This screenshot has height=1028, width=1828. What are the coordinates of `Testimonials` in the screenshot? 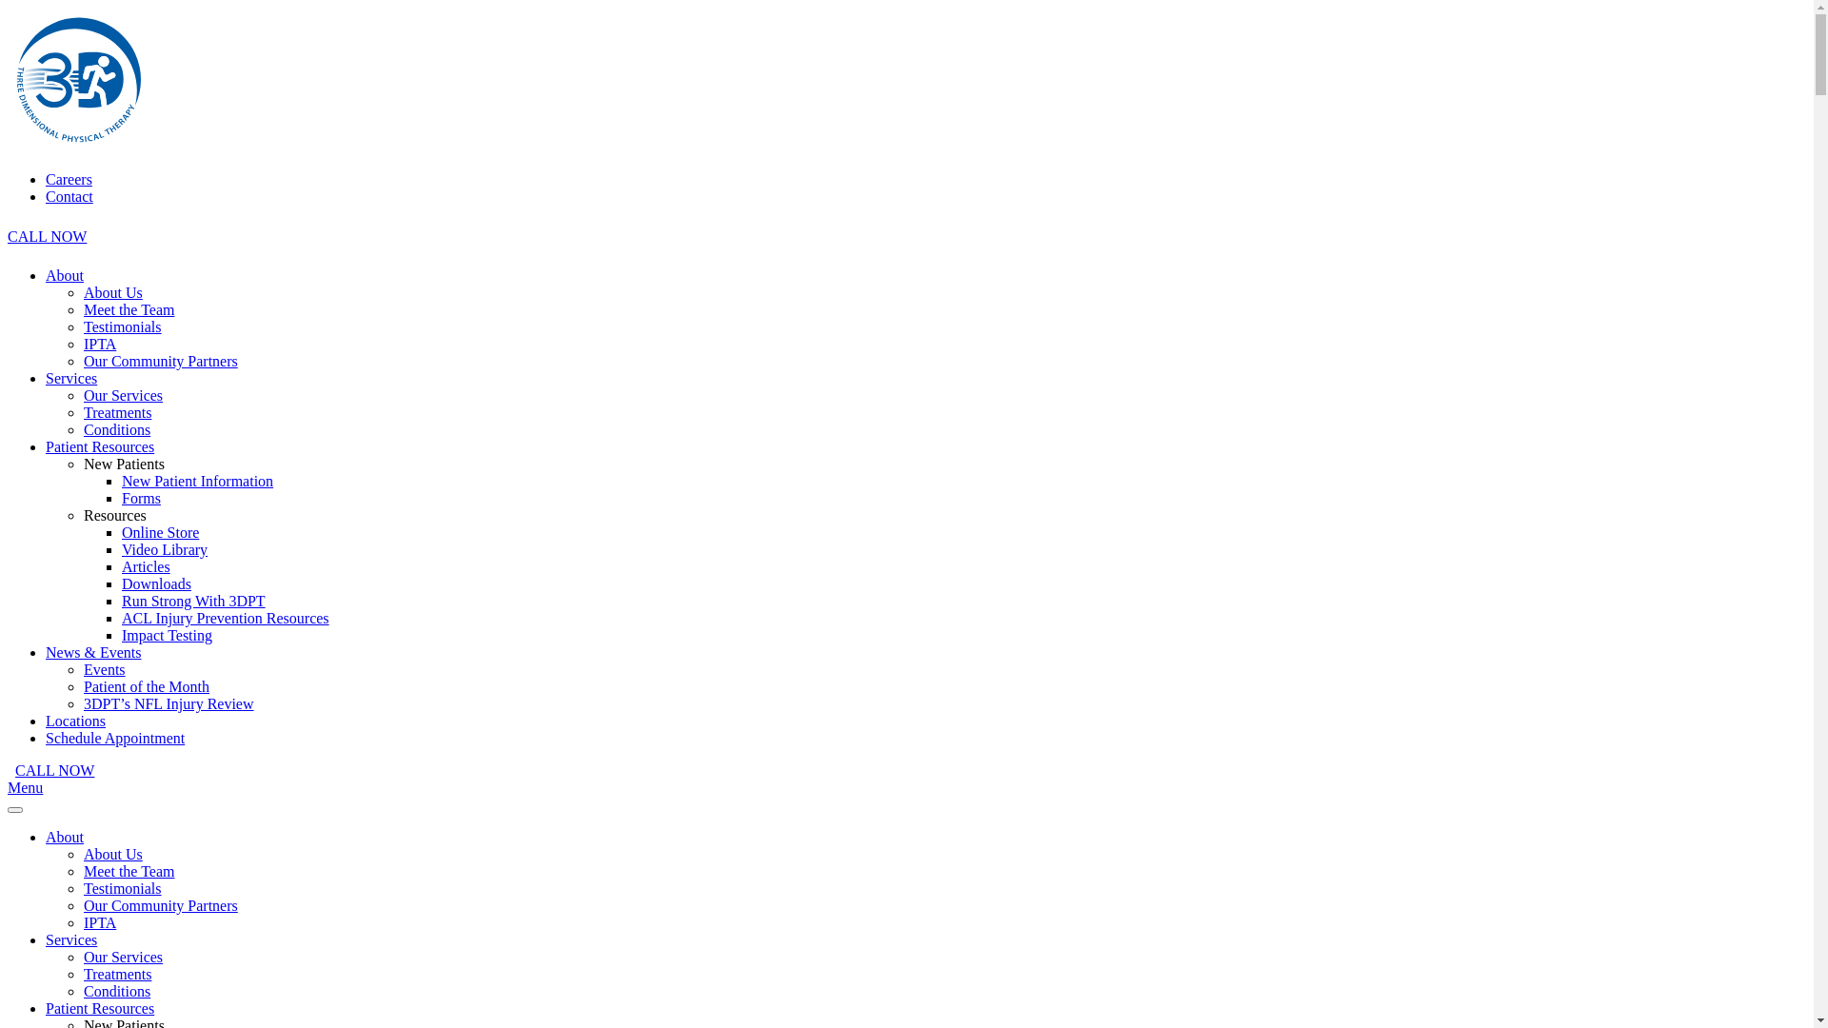 It's located at (123, 889).